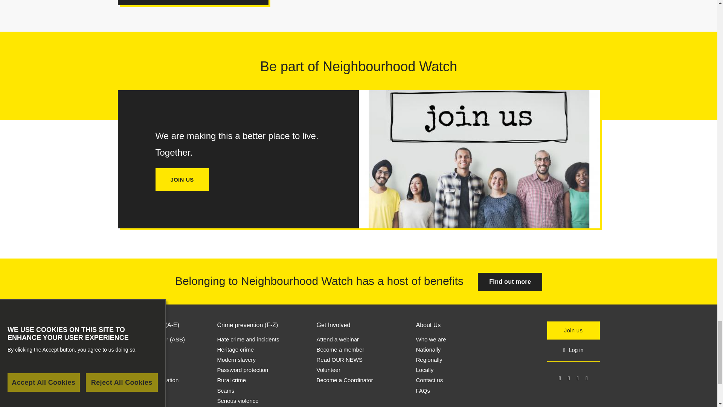 The image size is (723, 407). Describe the element at coordinates (345, 380) in the screenshot. I see `Become a Coordinator` at that location.